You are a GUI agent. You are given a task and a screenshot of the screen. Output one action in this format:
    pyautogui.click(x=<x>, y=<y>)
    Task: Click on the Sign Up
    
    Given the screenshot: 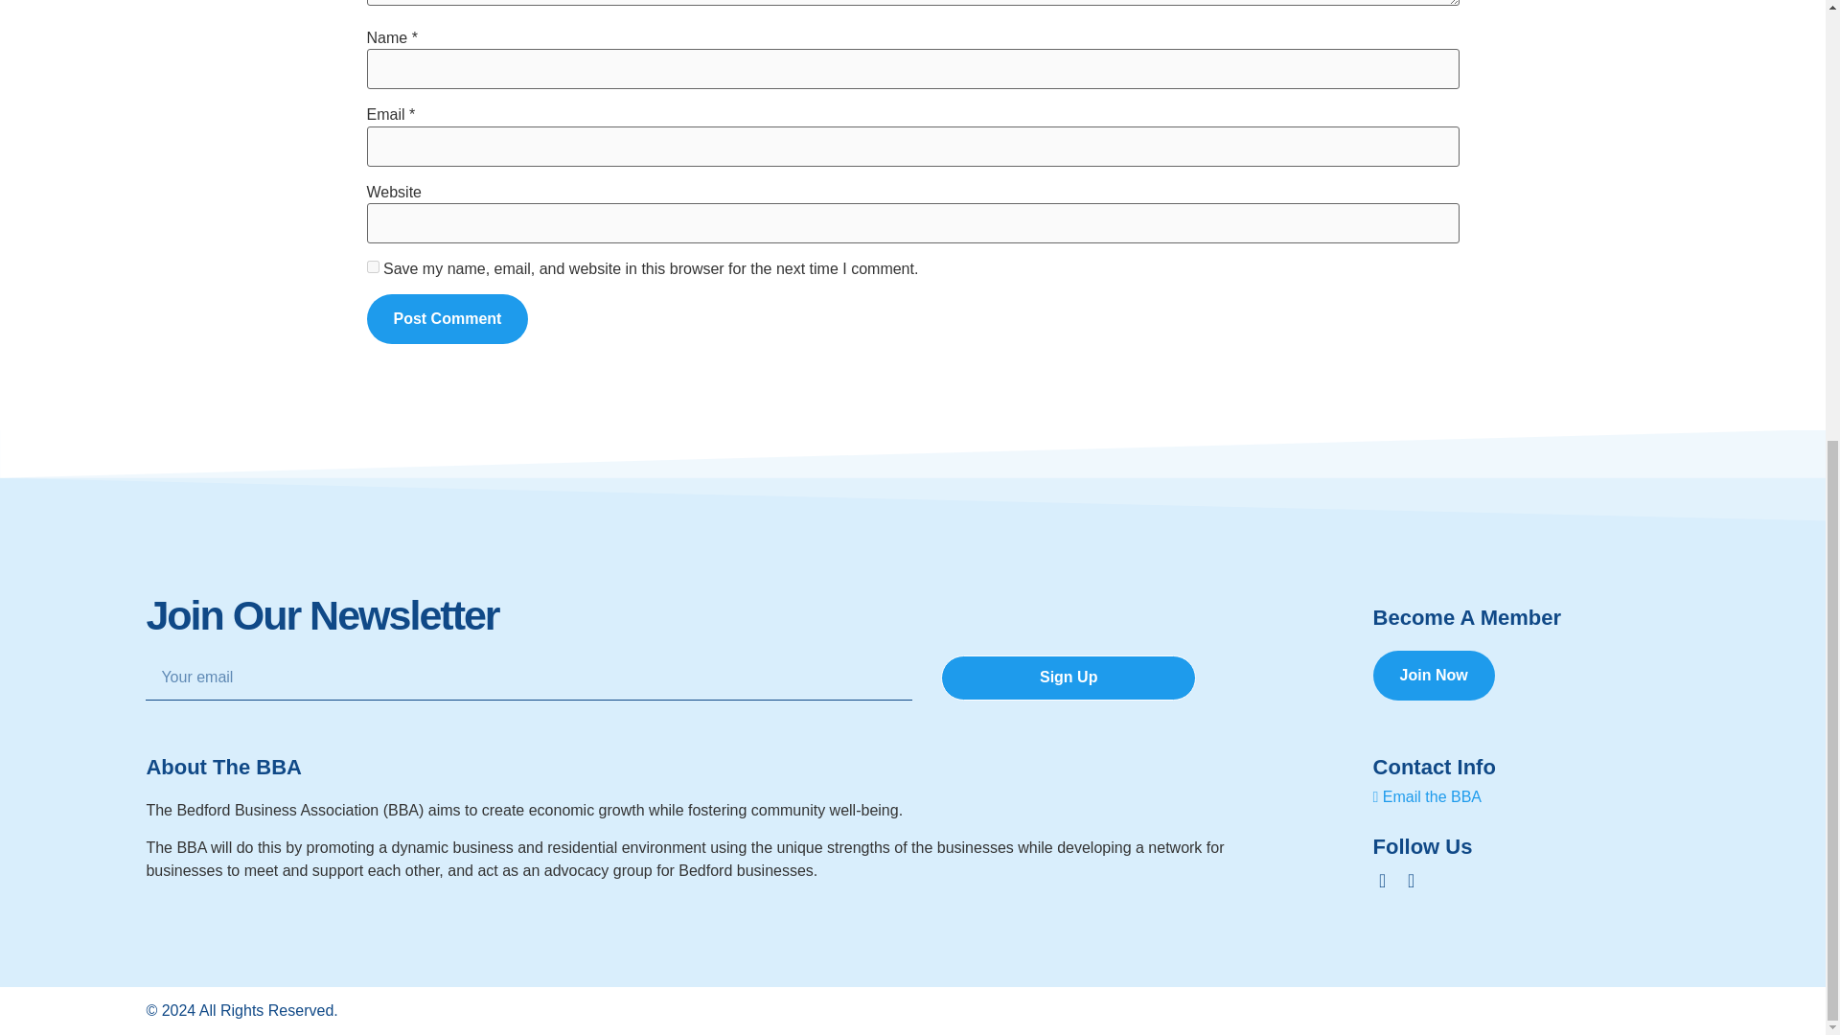 What is the action you would take?
    pyautogui.click(x=1068, y=678)
    